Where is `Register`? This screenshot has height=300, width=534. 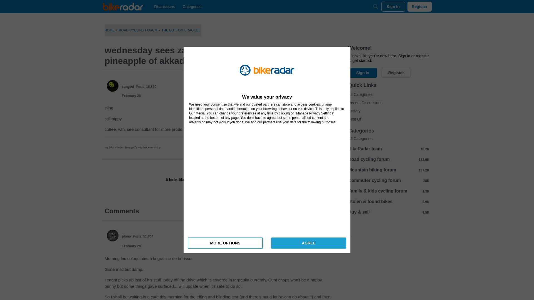
Register is located at coordinates (234, 192).